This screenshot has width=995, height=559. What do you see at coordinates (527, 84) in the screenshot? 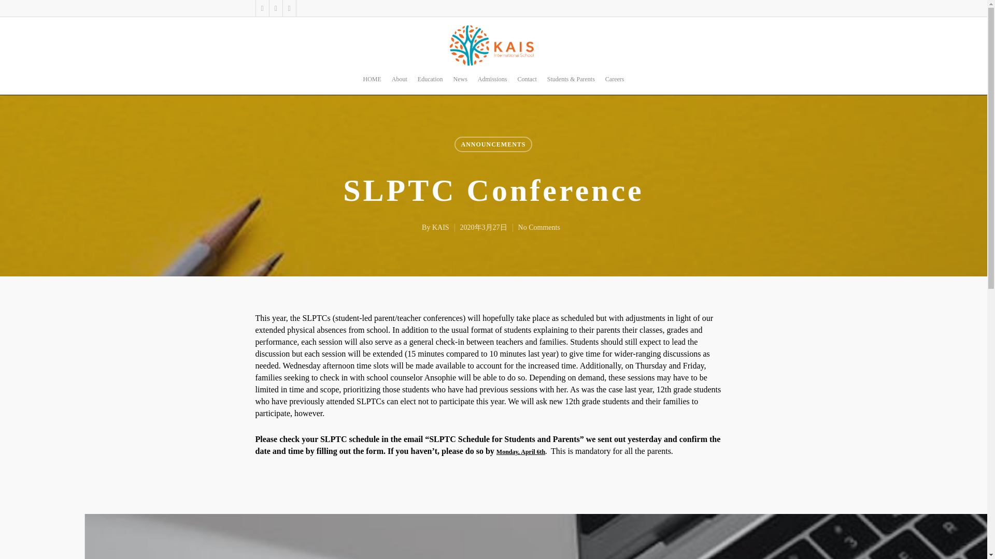
I see `Contact` at bounding box center [527, 84].